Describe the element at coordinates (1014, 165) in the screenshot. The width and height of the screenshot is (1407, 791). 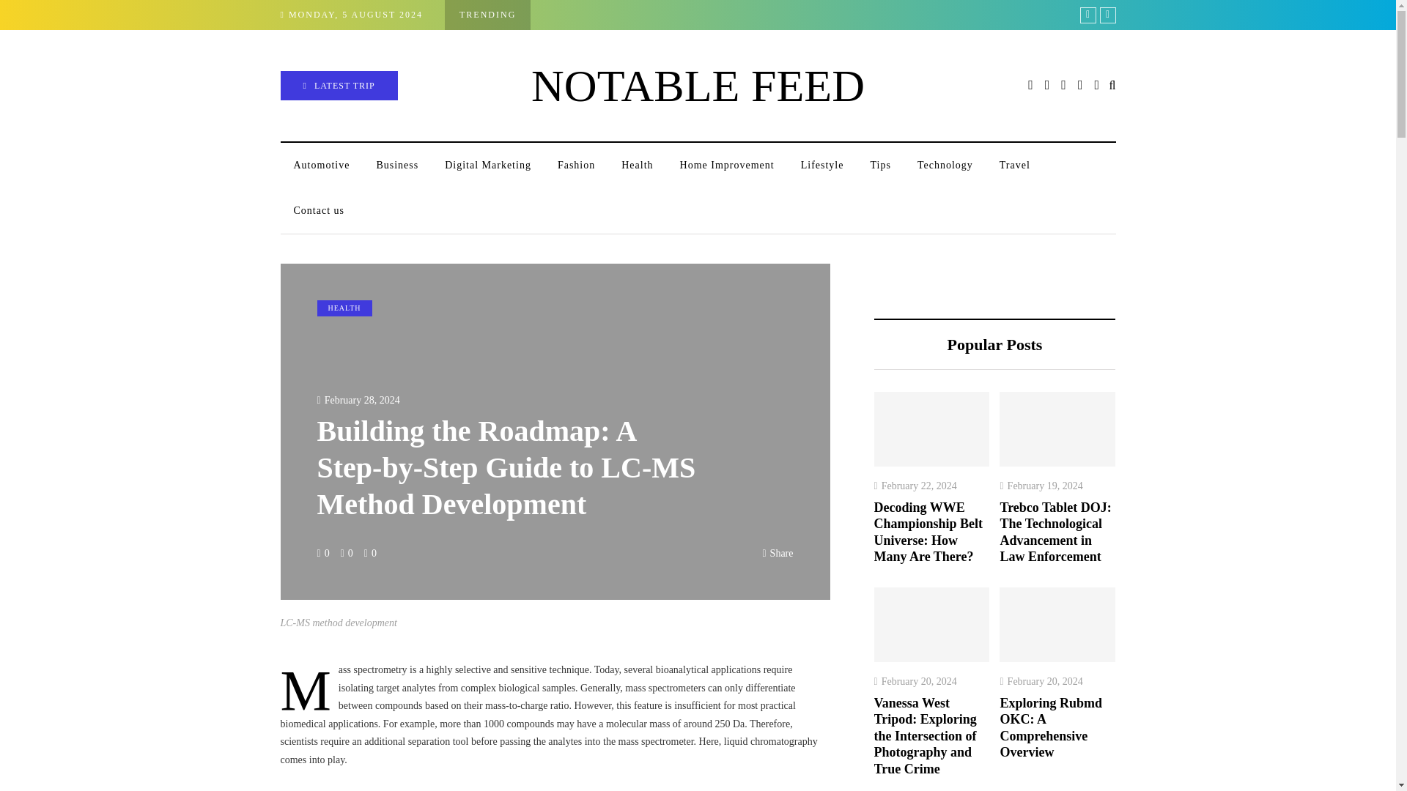
I see `Travel` at that location.